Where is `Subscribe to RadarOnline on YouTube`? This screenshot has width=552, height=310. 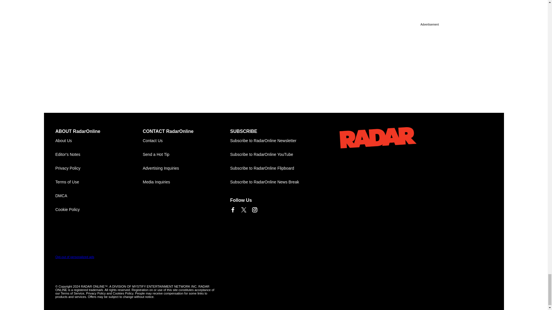
Subscribe to RadarOnline on YouTube is located at coordinates (274, 154).